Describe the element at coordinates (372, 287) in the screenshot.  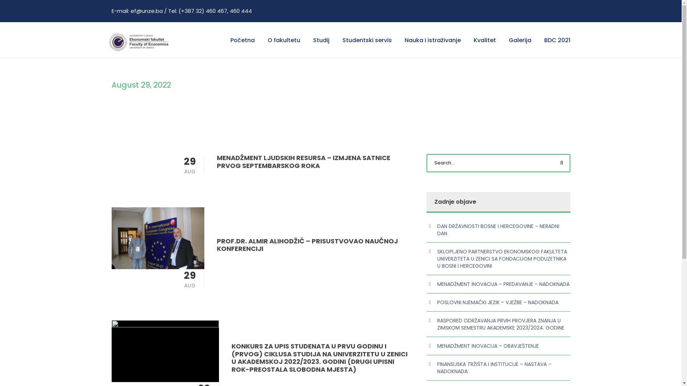
I see `Pravila studiranja` at that location.